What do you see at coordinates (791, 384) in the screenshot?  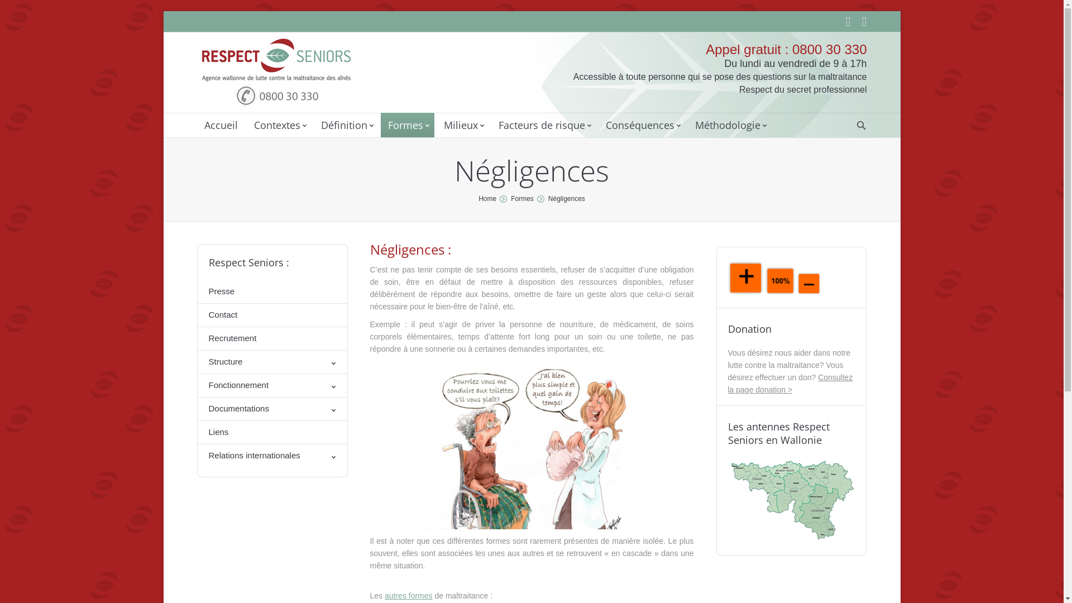 I see `Consultez la page donation >` at bounding box center [791, 384].